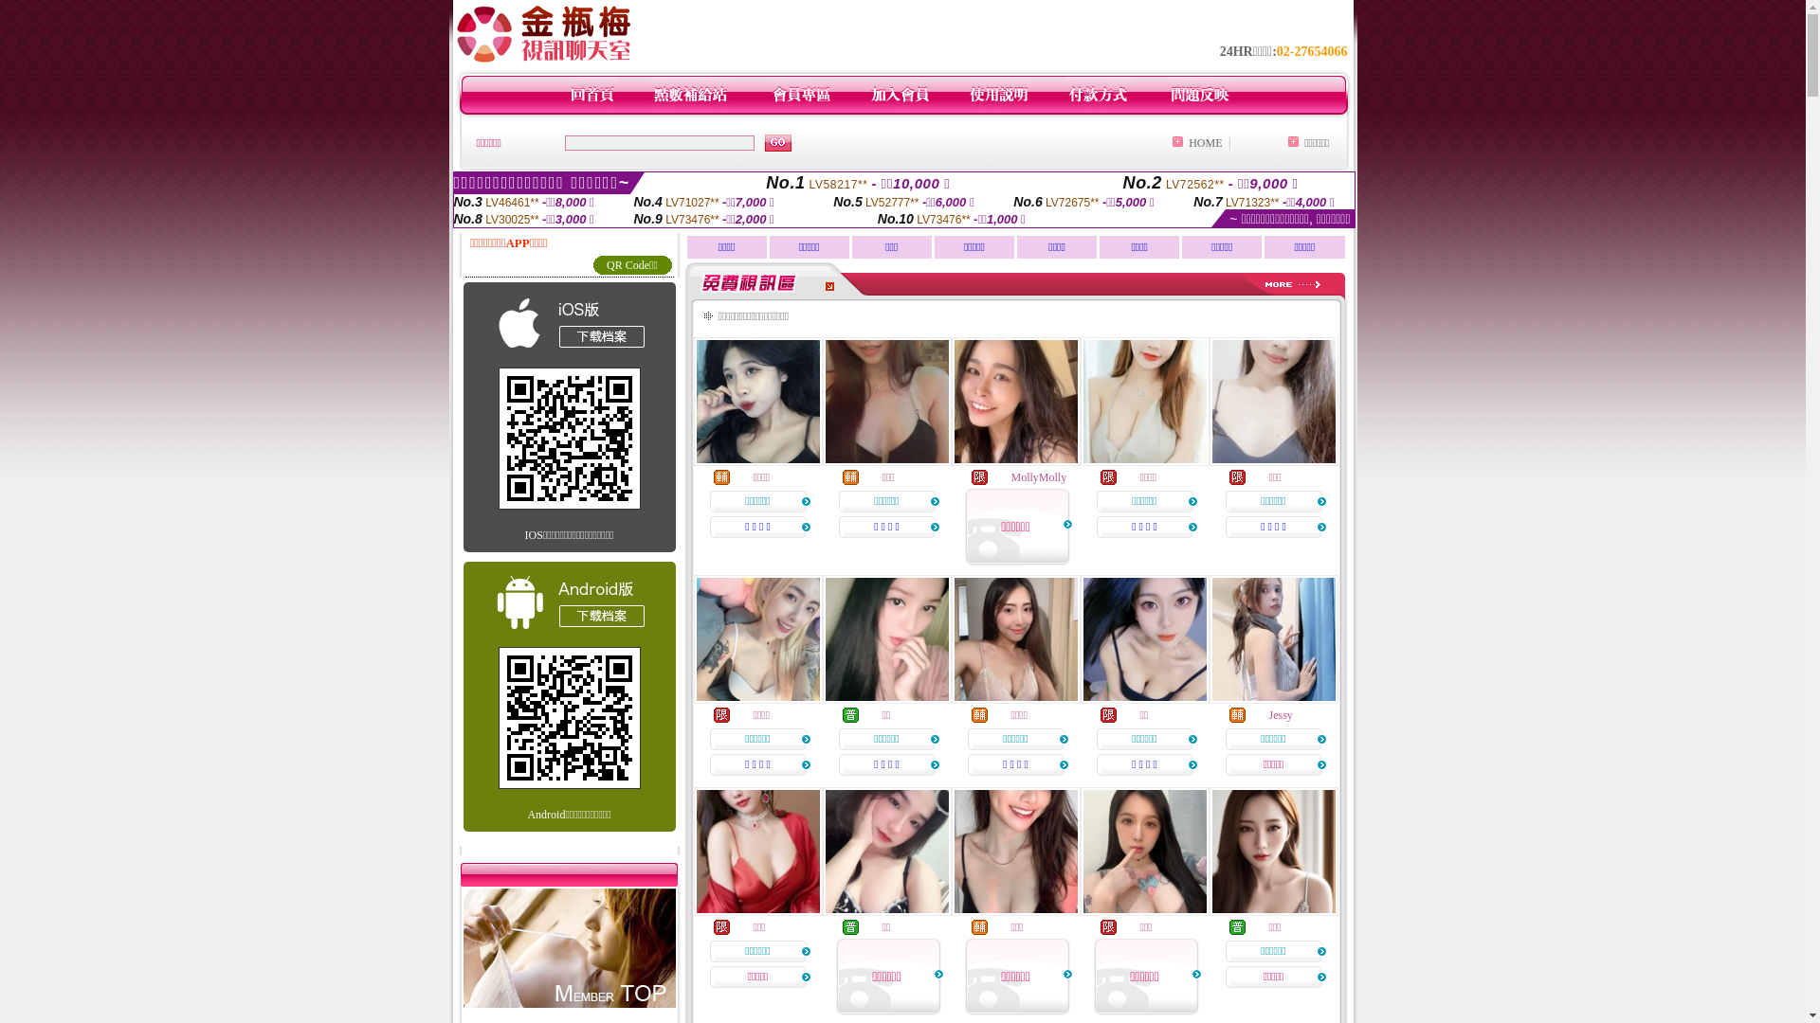 The image size is (1820, 1023). What do you see at coordinates (1280, 714) in the screenshot?
I see `Jessy` at bounding box center [1280, 714].